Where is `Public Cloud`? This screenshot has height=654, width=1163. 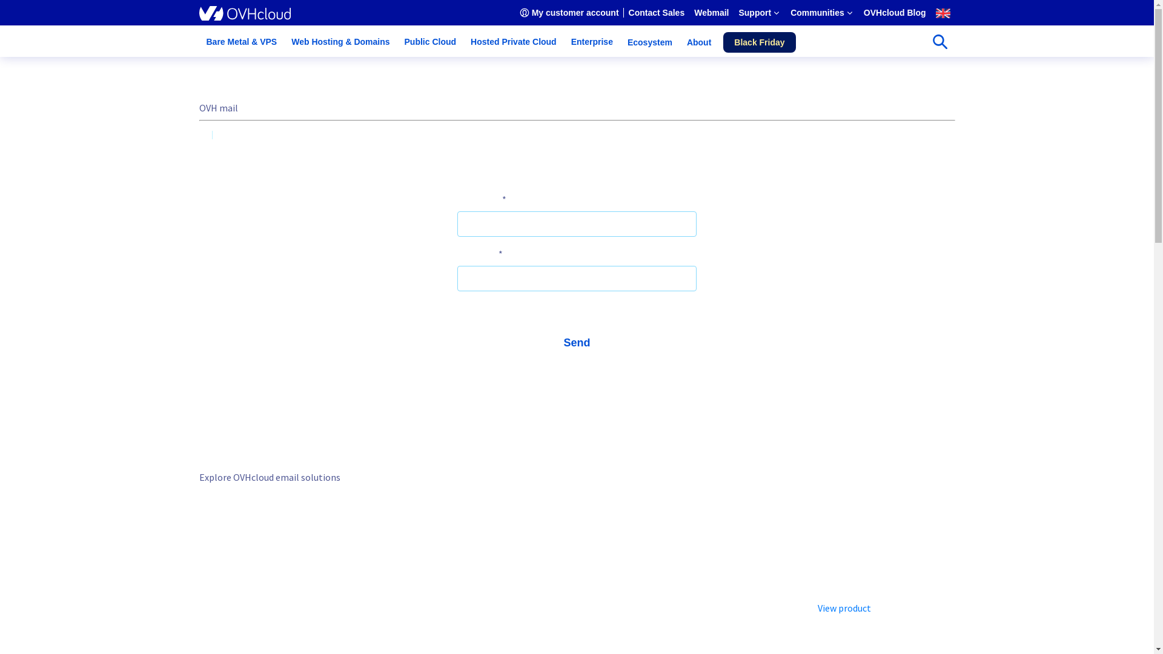 Public Cloud is located at coordinates (431, 42).